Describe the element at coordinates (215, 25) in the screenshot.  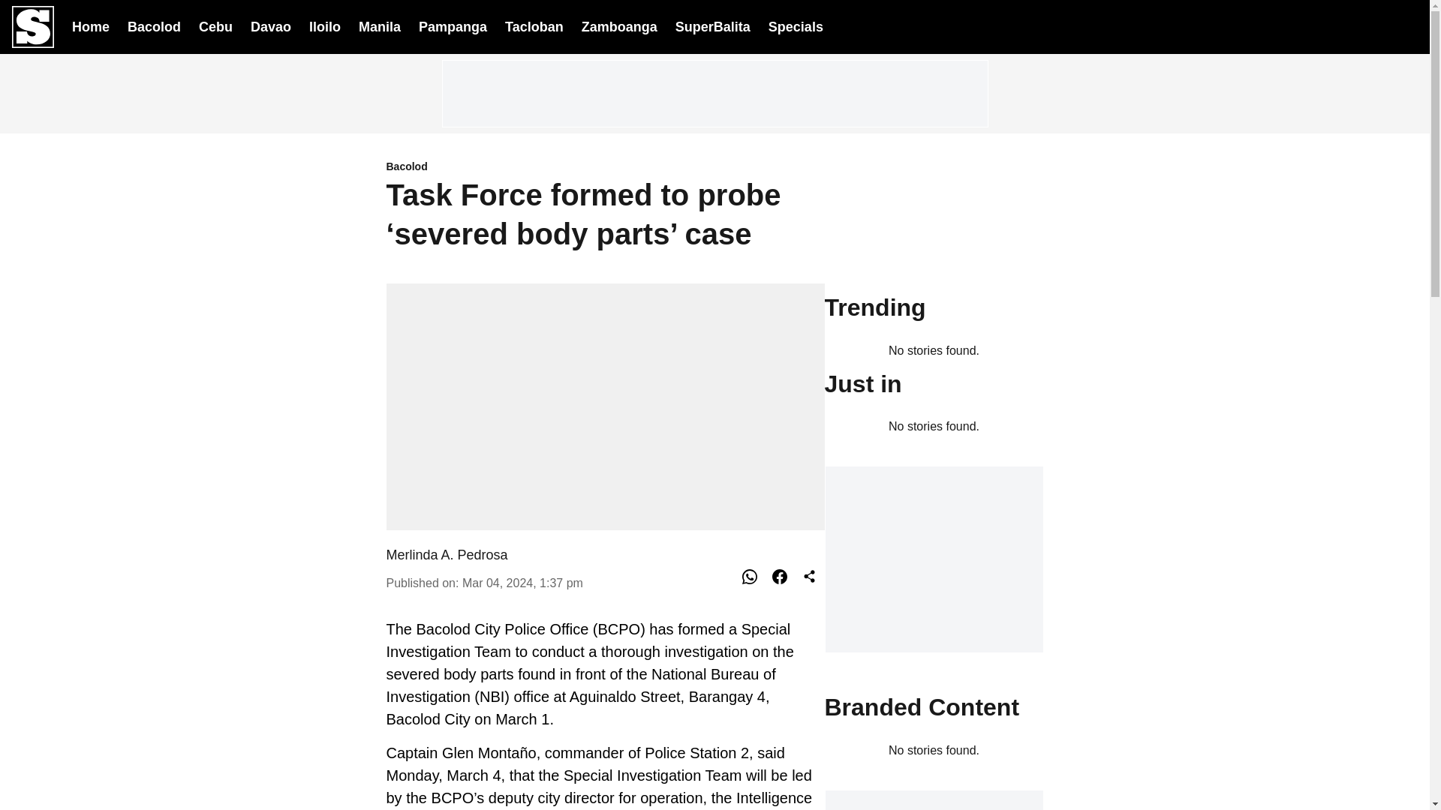
I see `Cebu` at that location.